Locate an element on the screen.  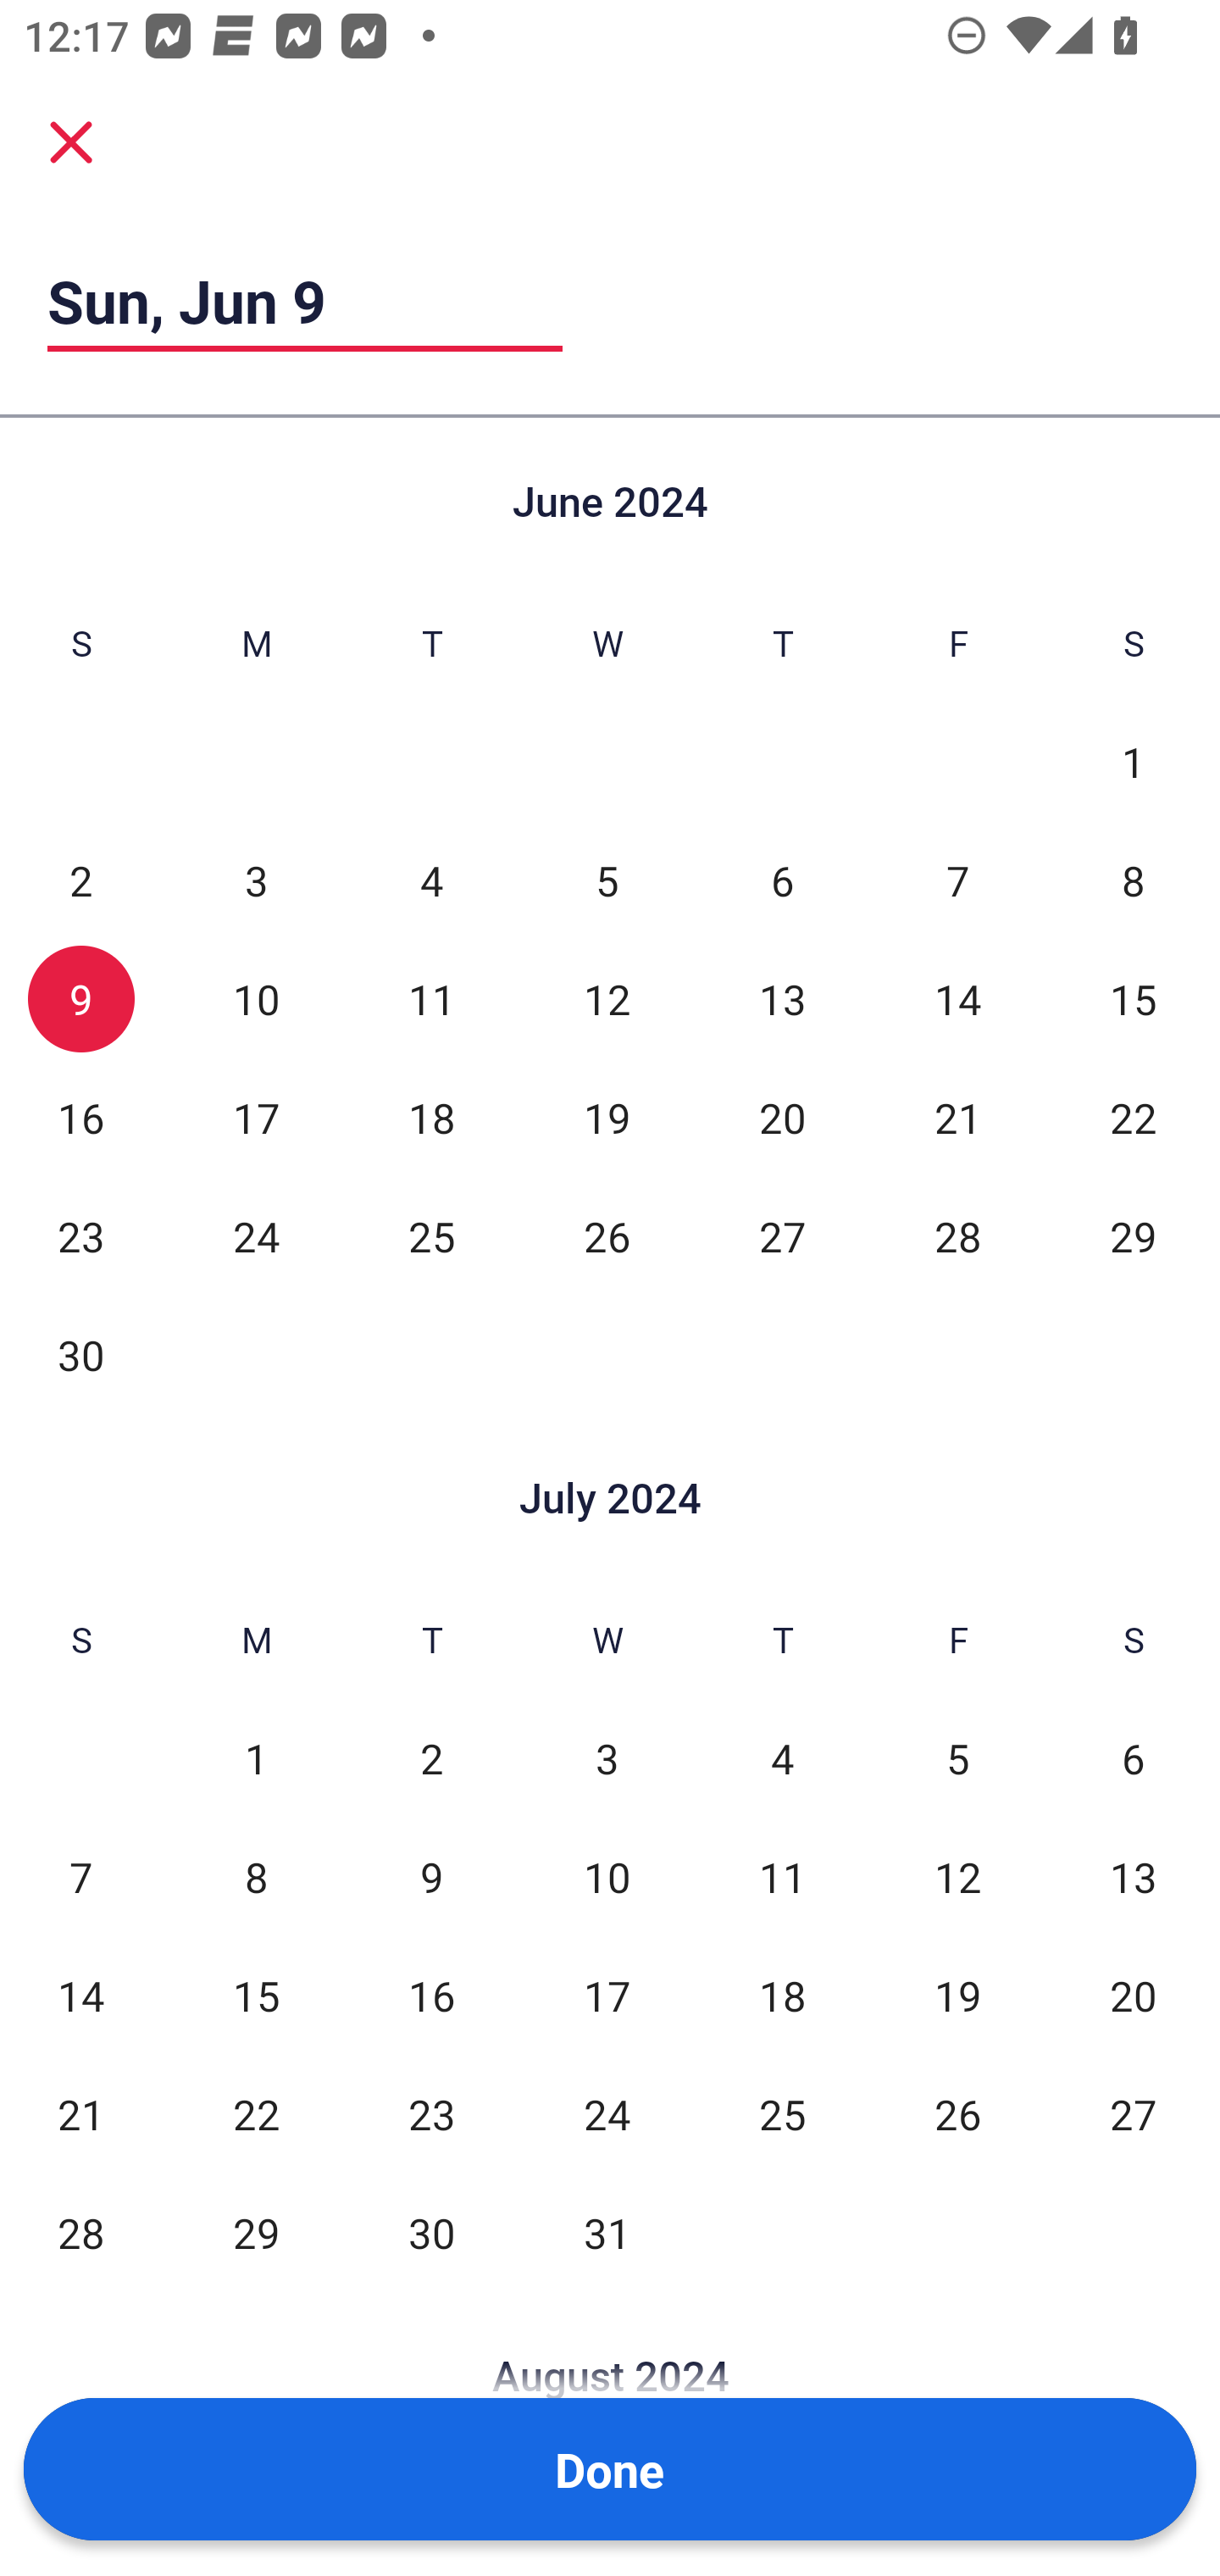
18 Thu, Jul 18, Not Selected is located at coordinates (782, 1996).